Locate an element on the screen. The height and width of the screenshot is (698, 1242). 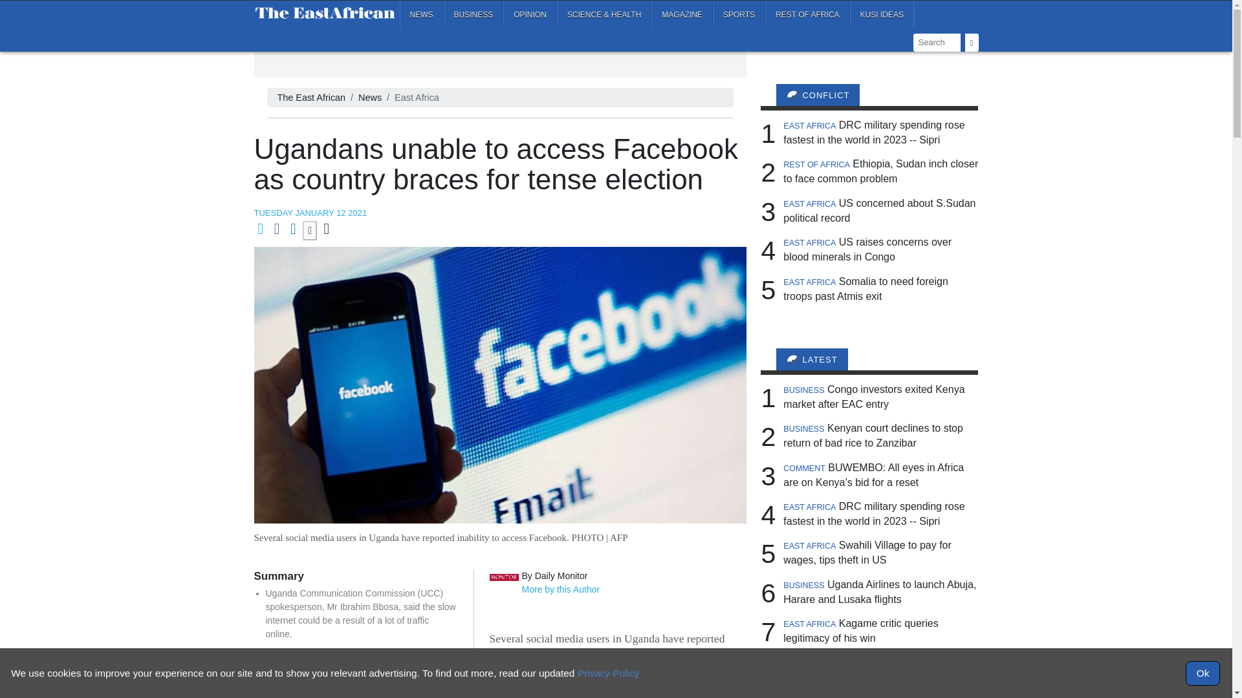
Privacy Policy is located at coordinates (608, 672).